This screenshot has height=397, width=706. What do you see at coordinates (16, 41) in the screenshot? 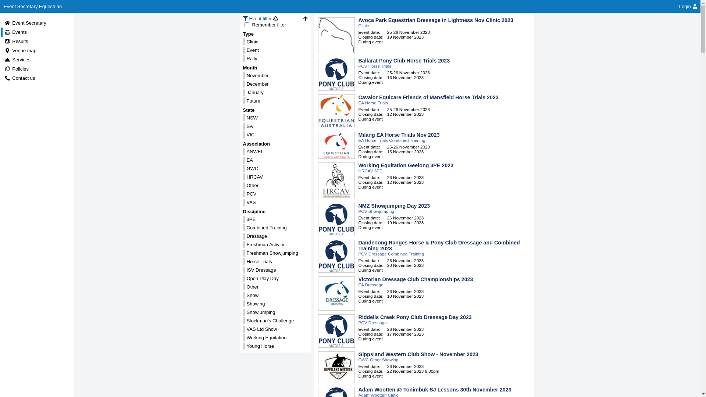
I see `Results` at bounding box center [16, 41].